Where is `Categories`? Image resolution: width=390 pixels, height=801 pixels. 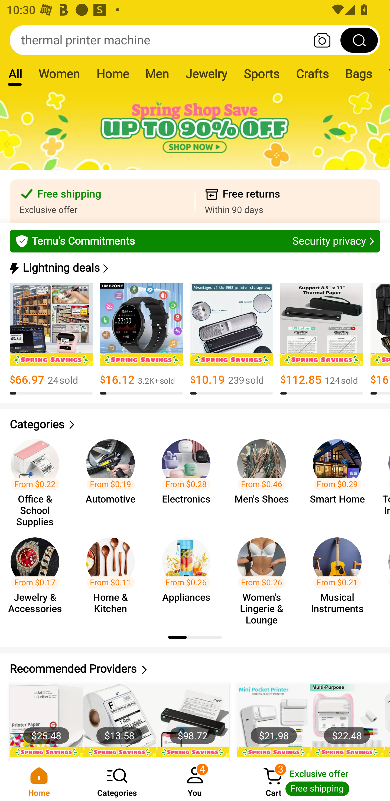
Categories is located at coordinates (195, 424).